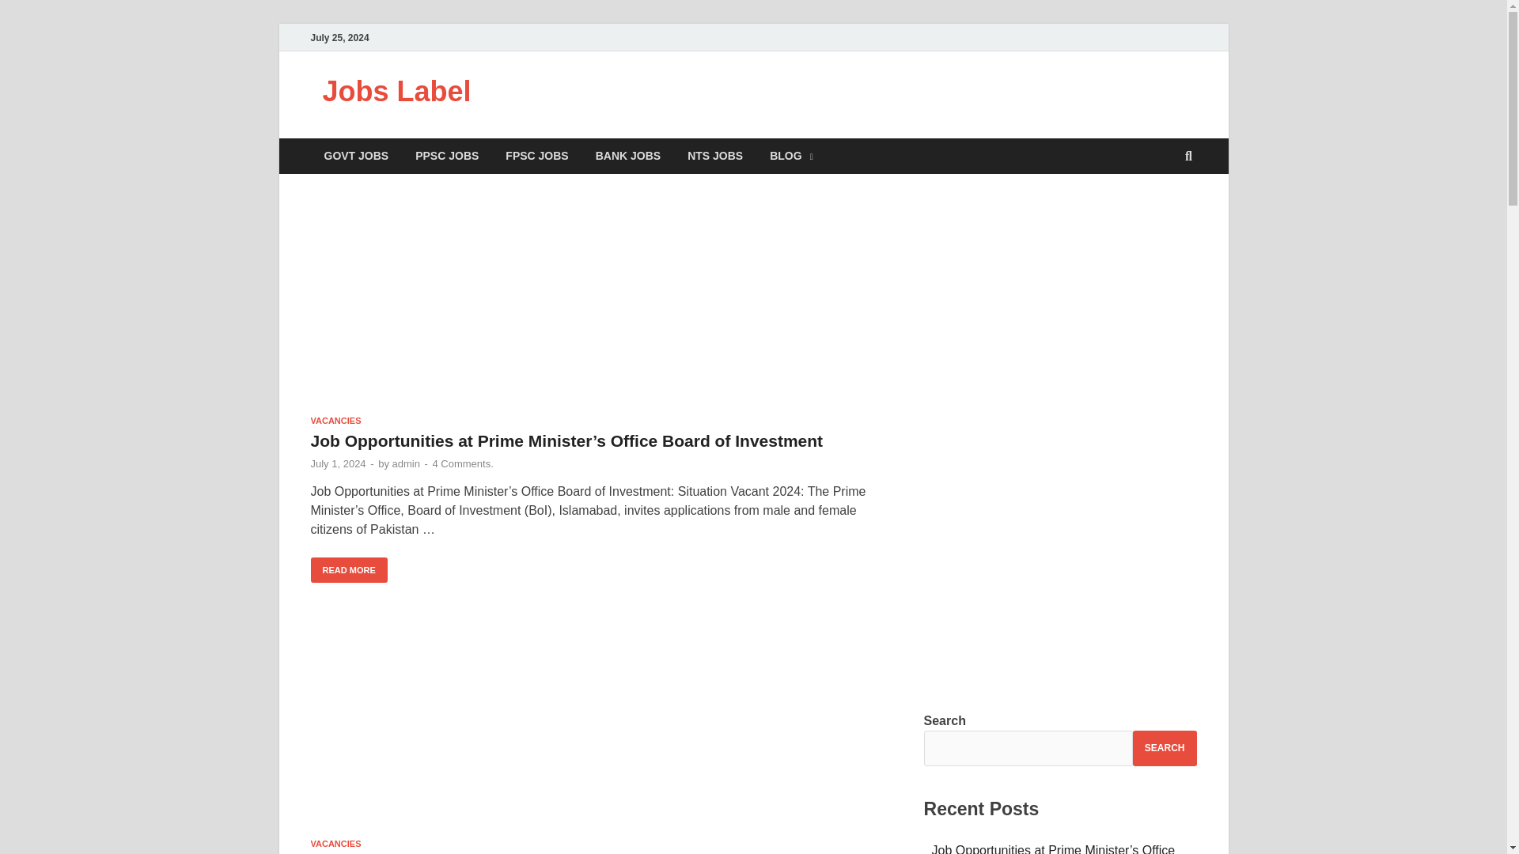 This screenshot has width=1519, height=854. Describe the element at coordinates (348, 570) in the screenshot. I see `READ MORE` at that location.